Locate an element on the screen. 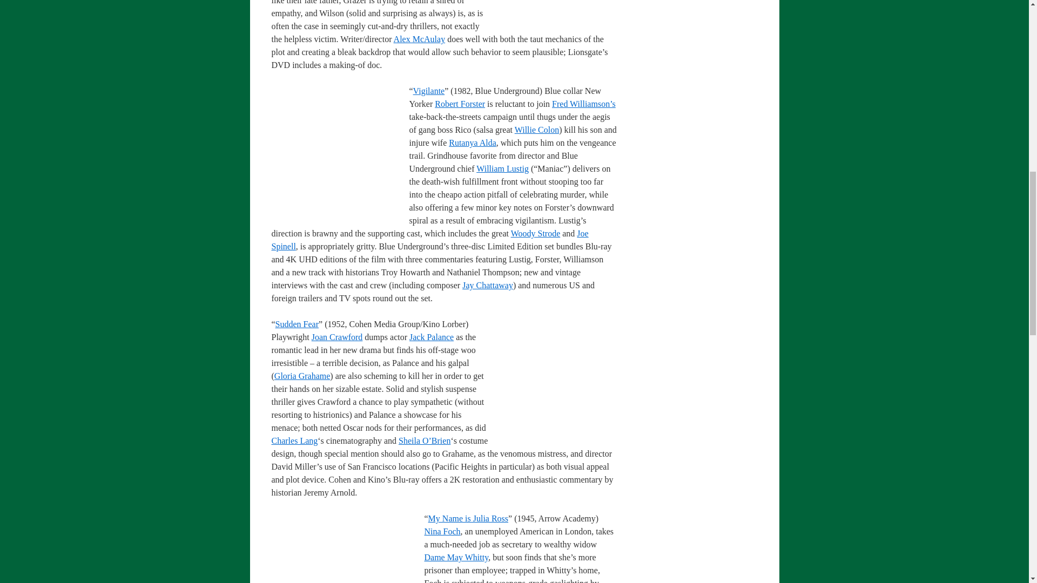 This screenshot has width=1037, height=583. Robert Forster is located at coordinates (460, 104).